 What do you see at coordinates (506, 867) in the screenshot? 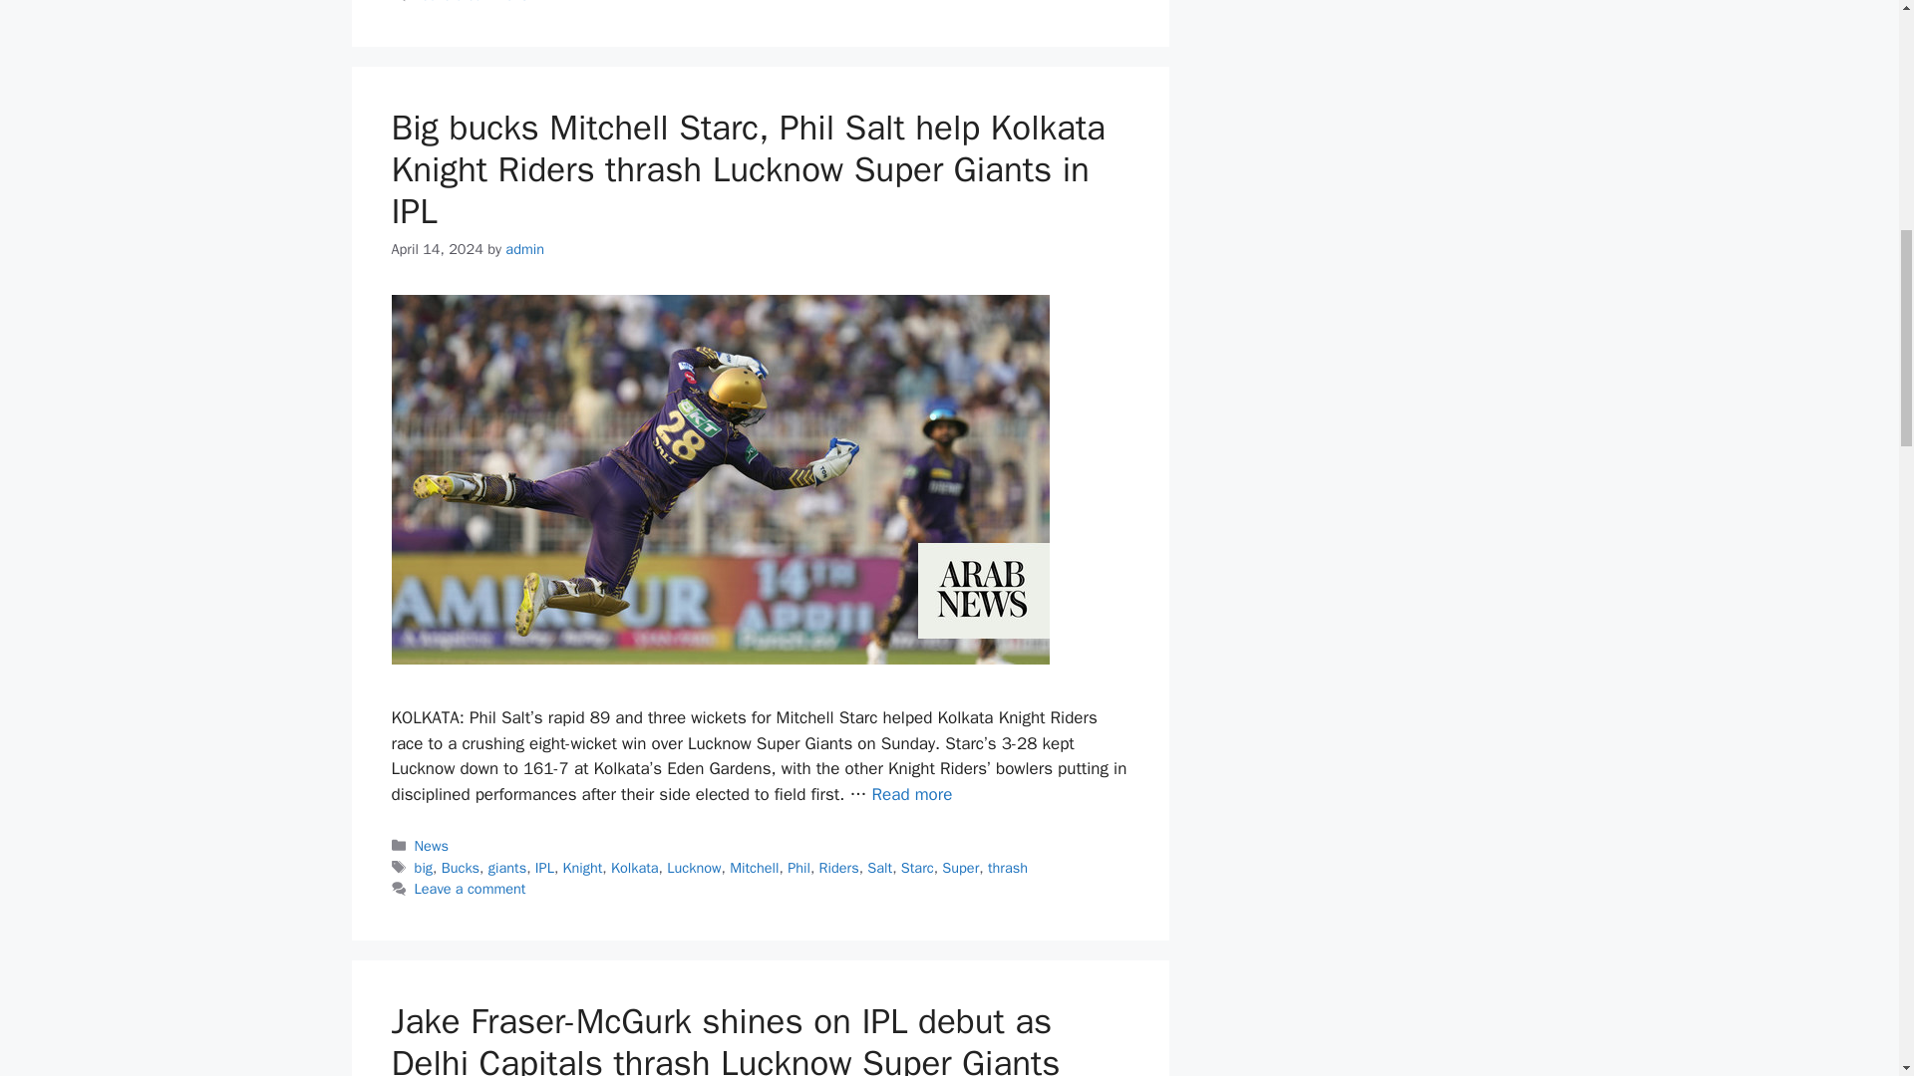
I see `giants` at bounding box center [506, 867].